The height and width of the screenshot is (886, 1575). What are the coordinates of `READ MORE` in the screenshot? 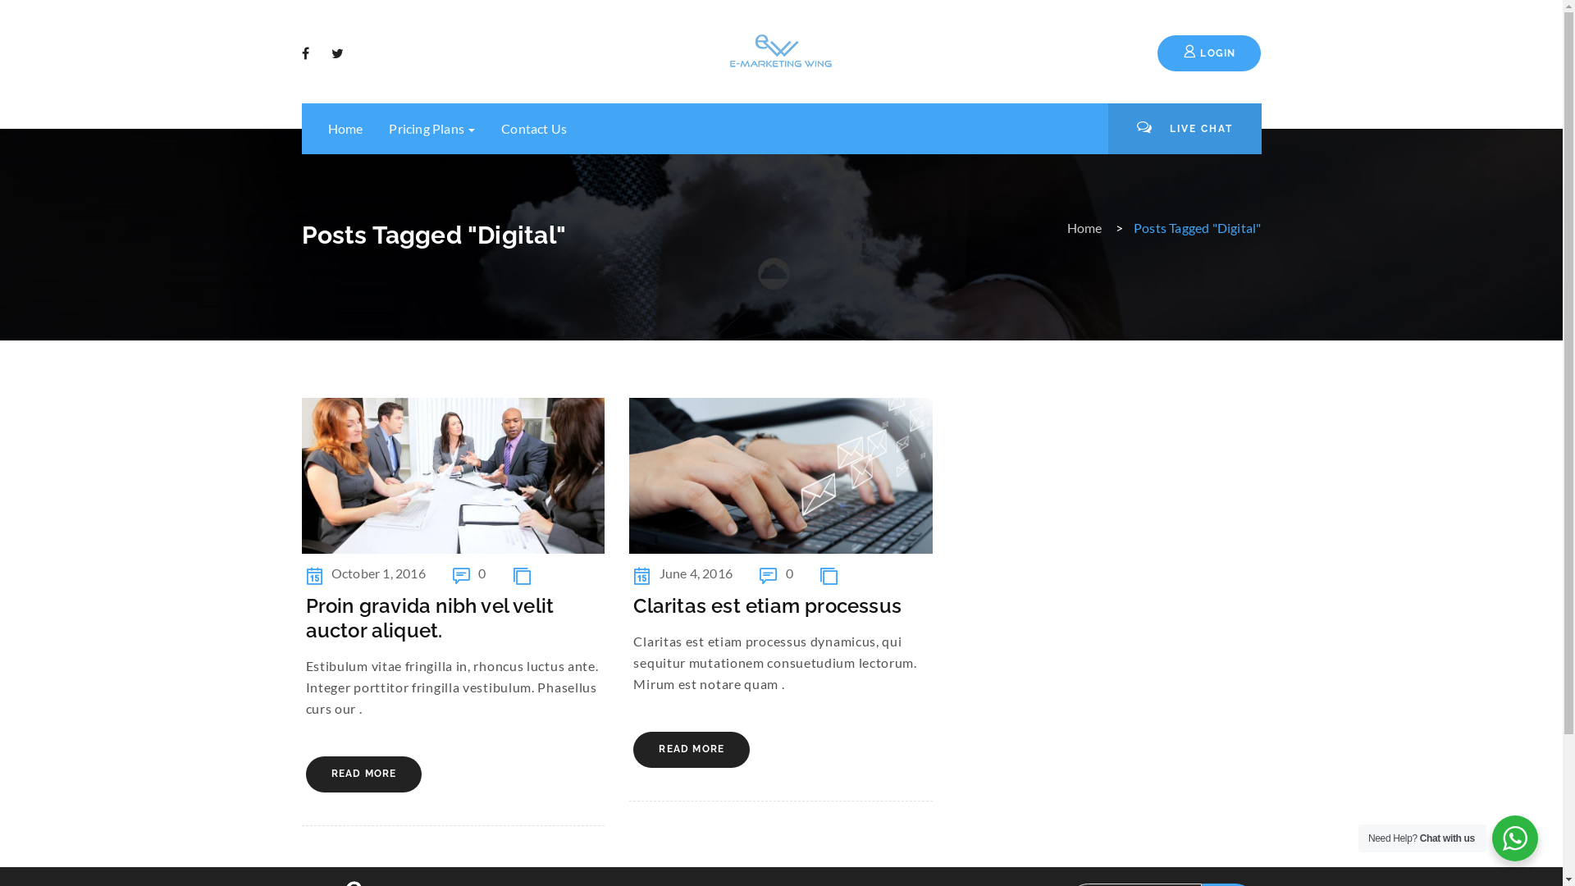 It's located at (692, 750).